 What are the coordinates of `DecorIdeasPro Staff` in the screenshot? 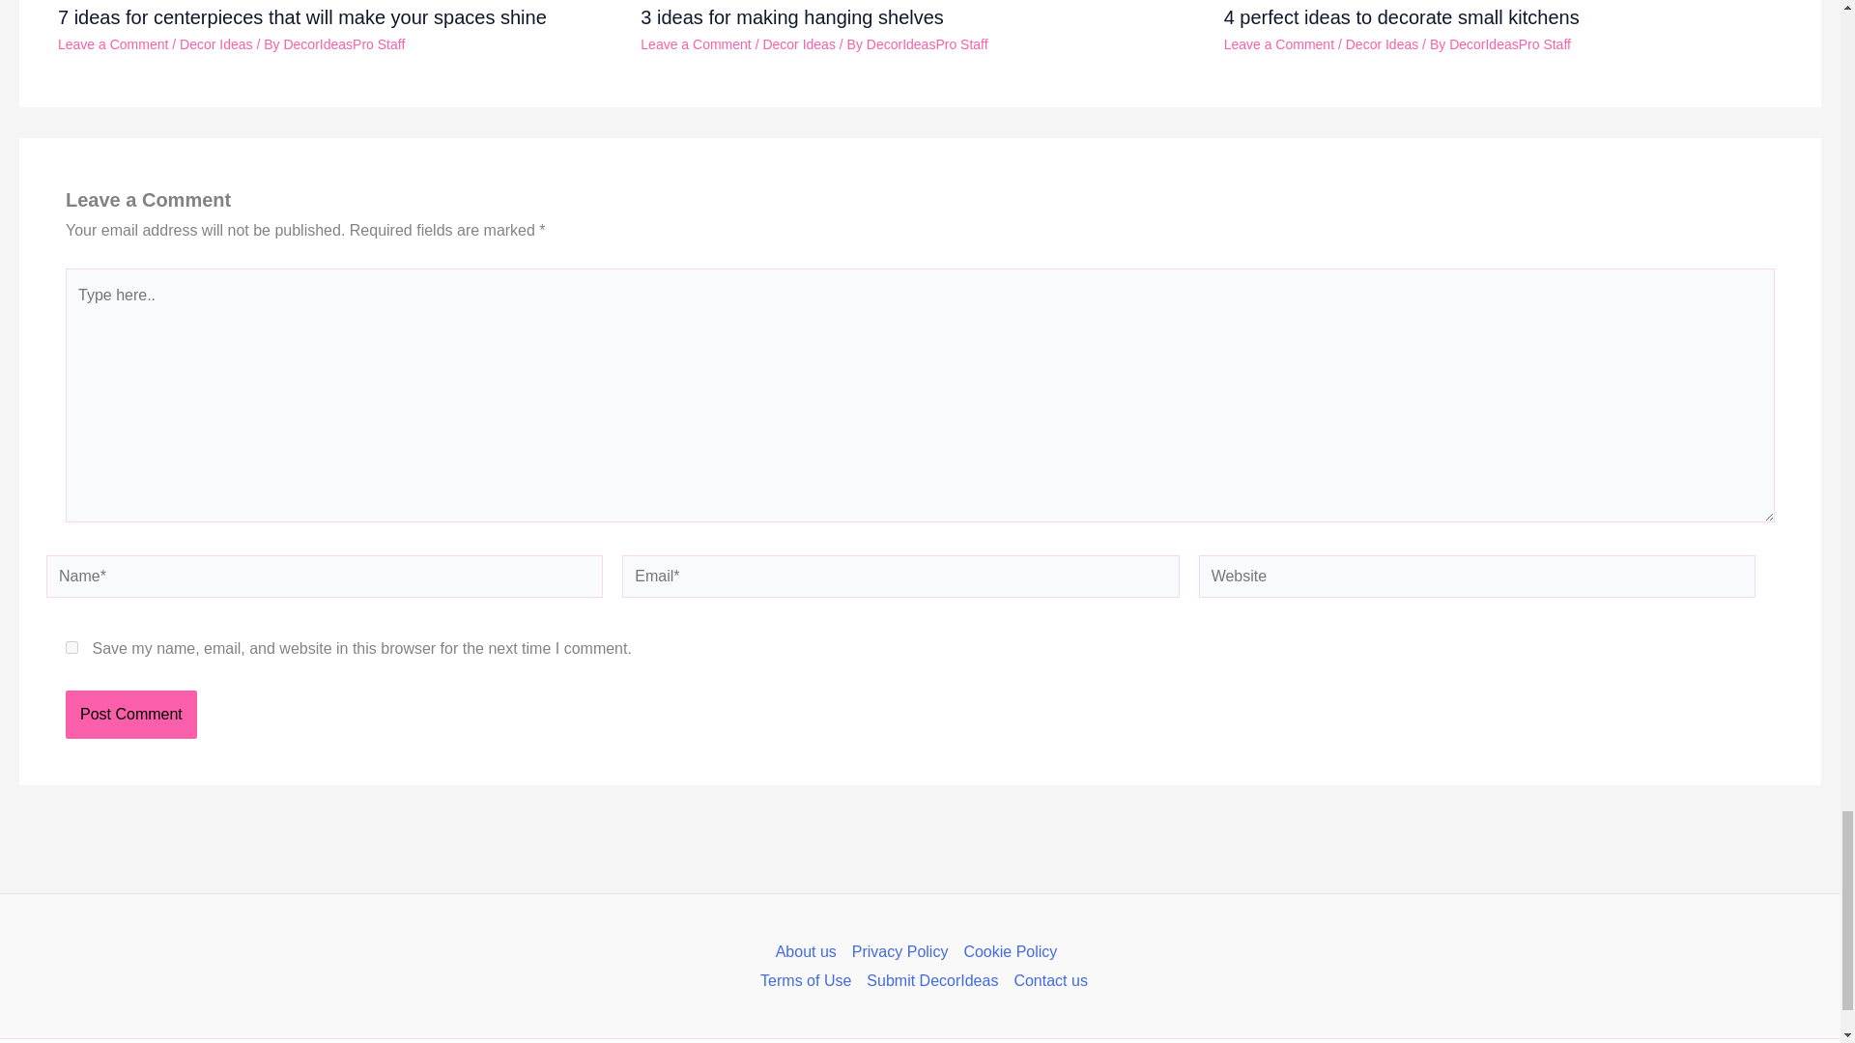 It's located at (927, 44).